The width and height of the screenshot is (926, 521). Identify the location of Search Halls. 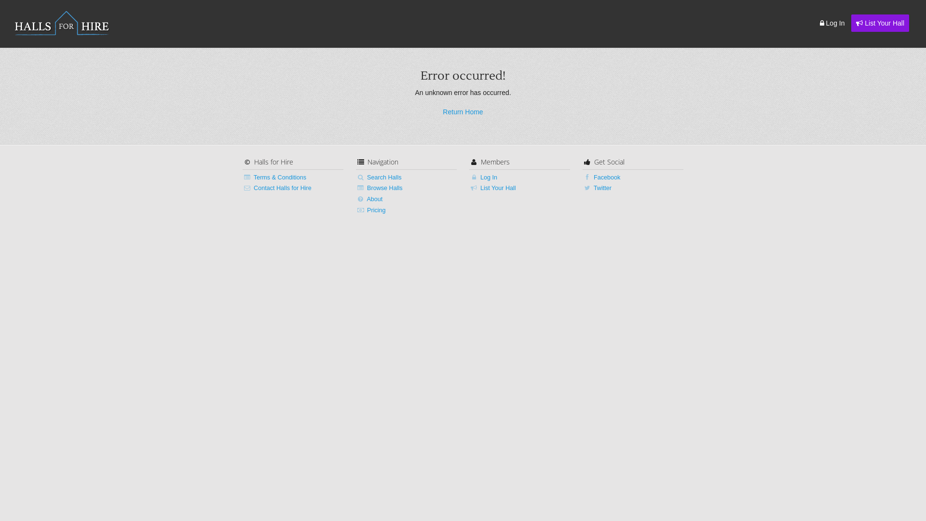
(407, 178).